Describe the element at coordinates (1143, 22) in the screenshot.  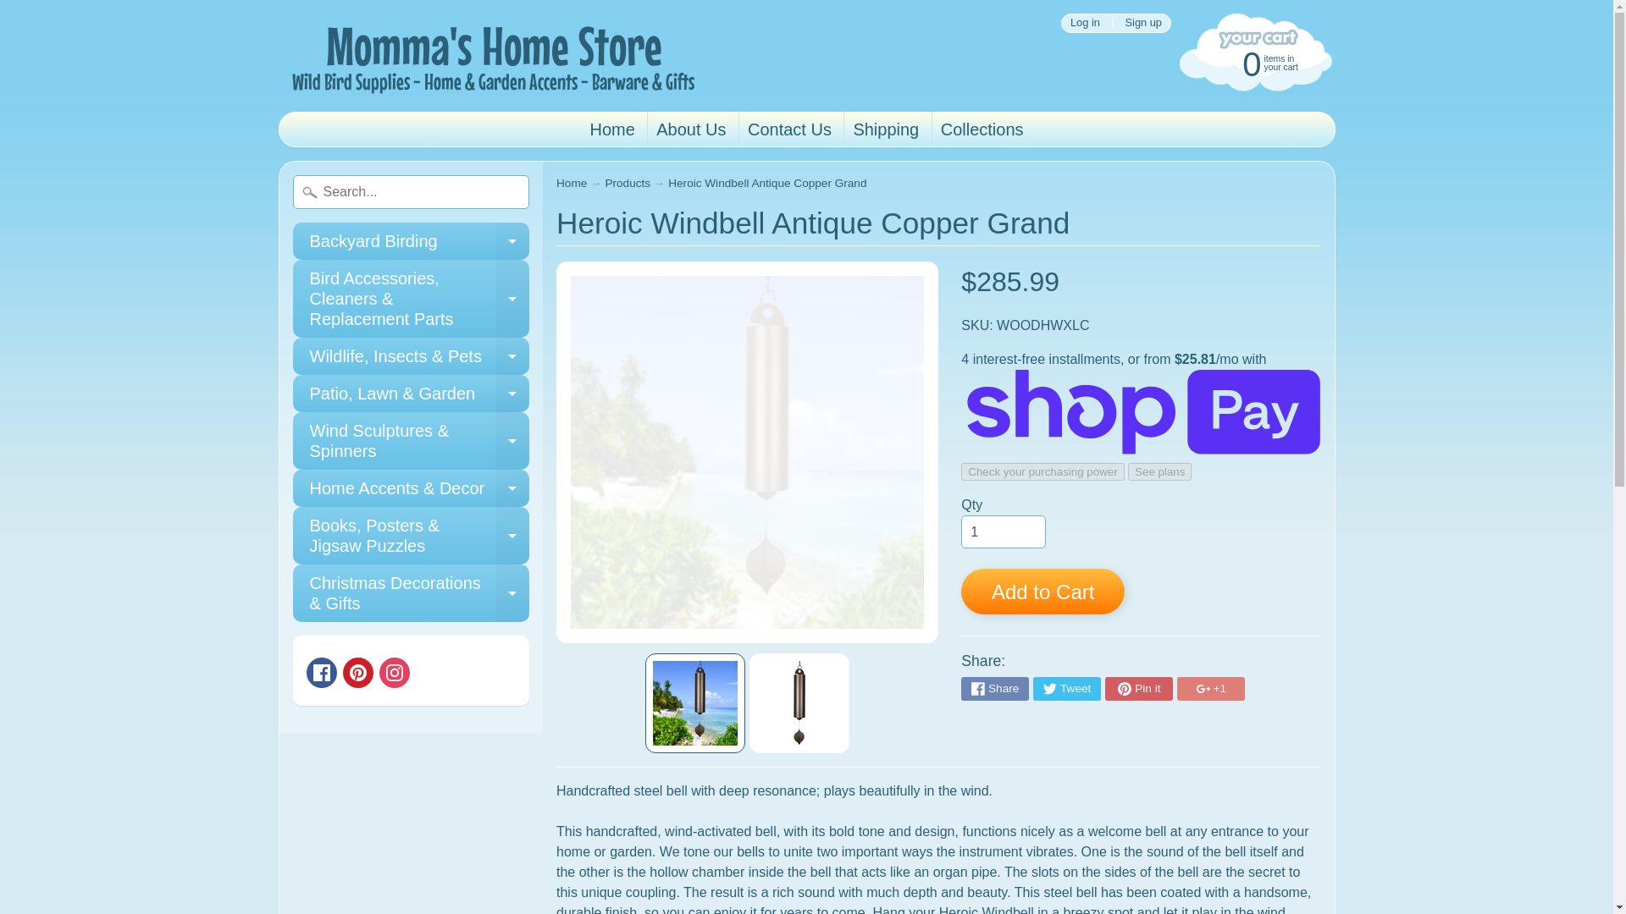
I see `Momma's Home Store` at that location.